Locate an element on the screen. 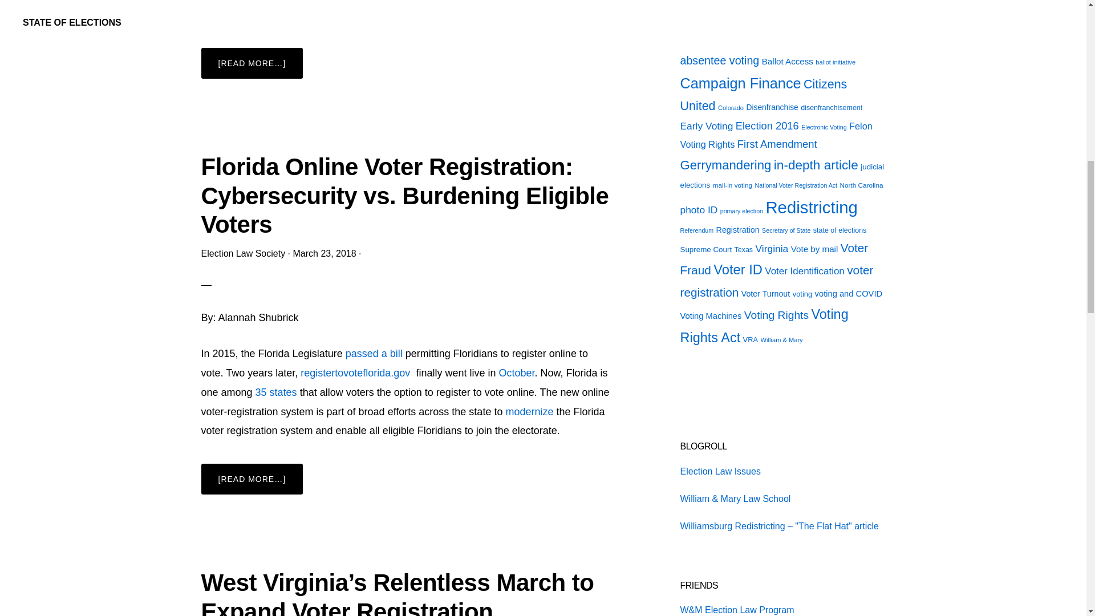  Election Law Society is located at coordinates (242, 253).